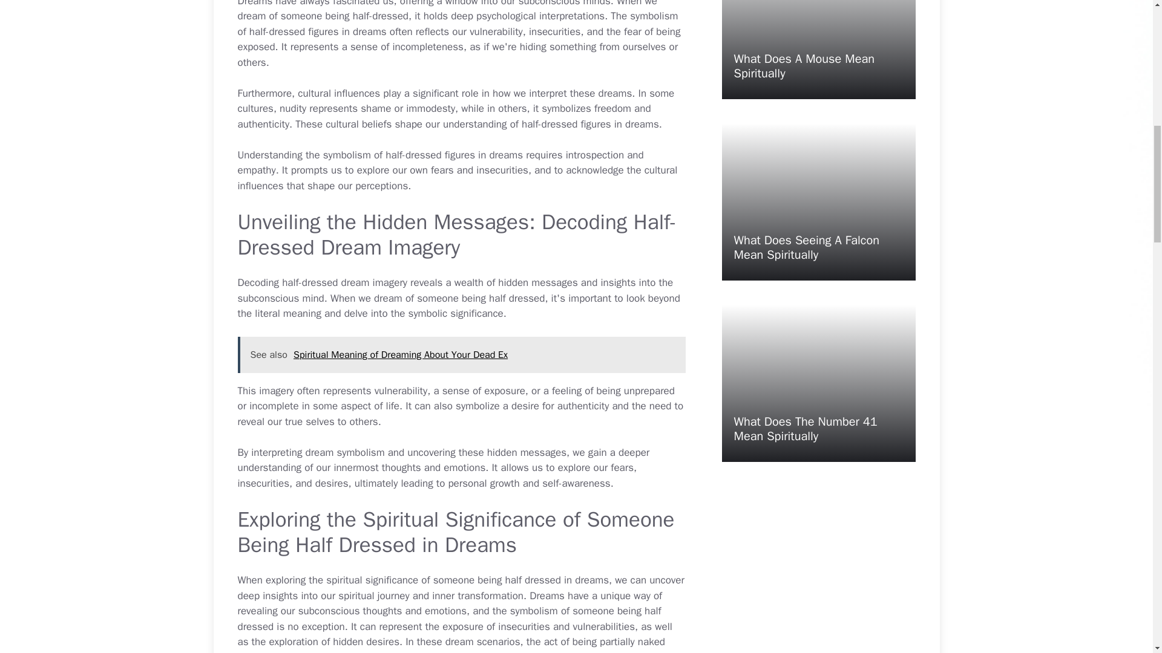  What do you see at coordinates (805, 429) in the screenshot?
I see `What Does The Number 41 Mean Spiritually` at bounding box center [805, 429].